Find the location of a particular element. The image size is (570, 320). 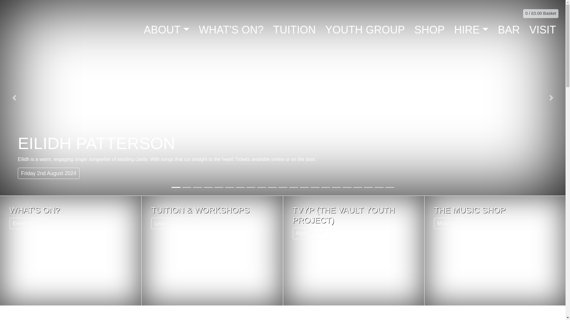

HIRE is located at coordinates (471, 30).